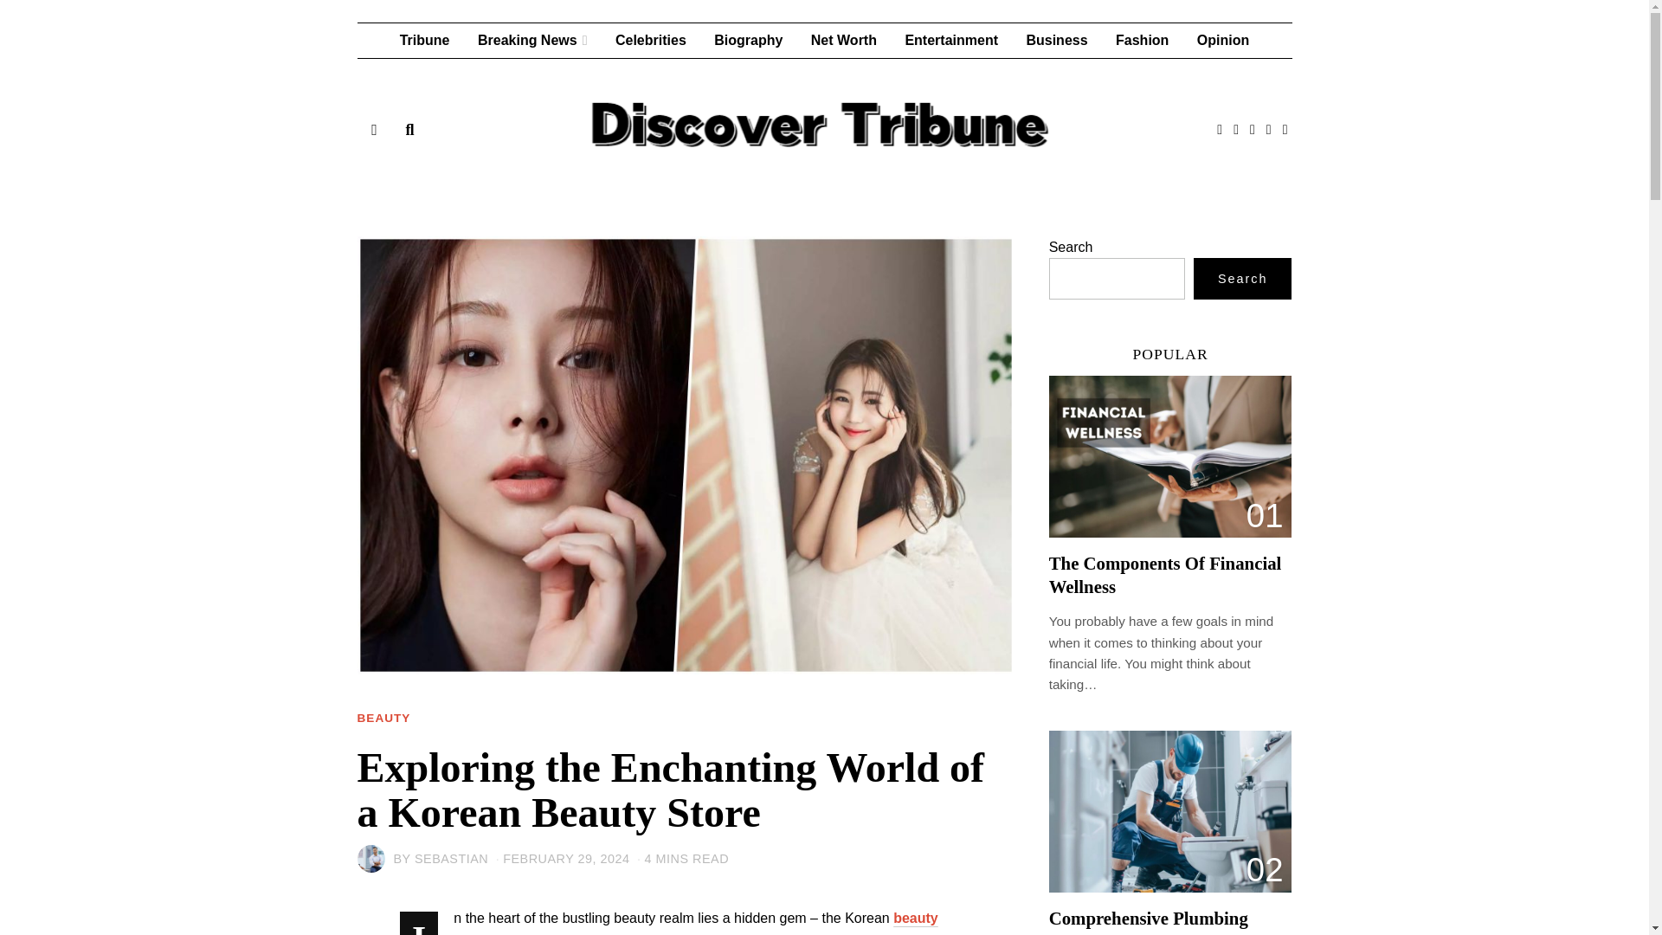 The height and width of the screenshot is (935, 1662). I want to click on Opinion, so click(1222, 40).